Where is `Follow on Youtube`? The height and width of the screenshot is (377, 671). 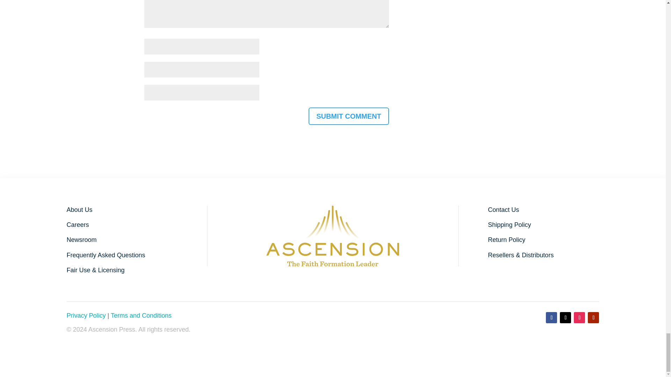 Follow on Youtube is located at coordinates (593, 318).